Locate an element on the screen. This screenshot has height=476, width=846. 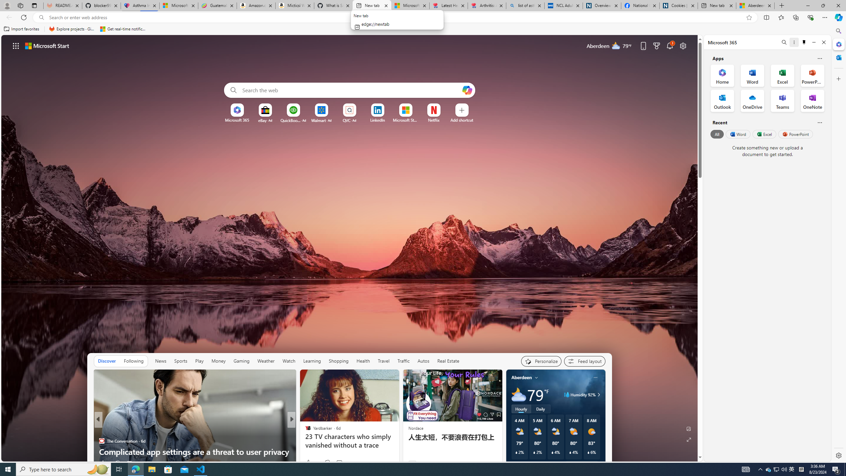
Traffic is located at coordinates (403, 361).